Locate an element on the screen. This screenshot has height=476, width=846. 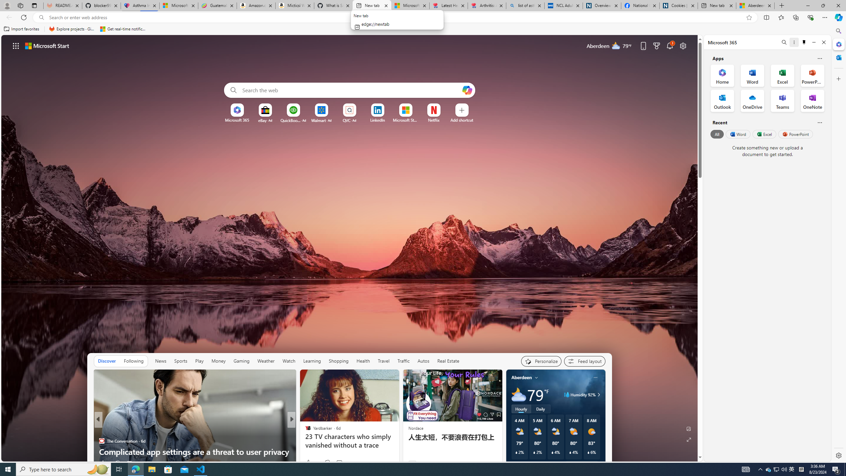
Traffic is located at coordinates (403, 361).